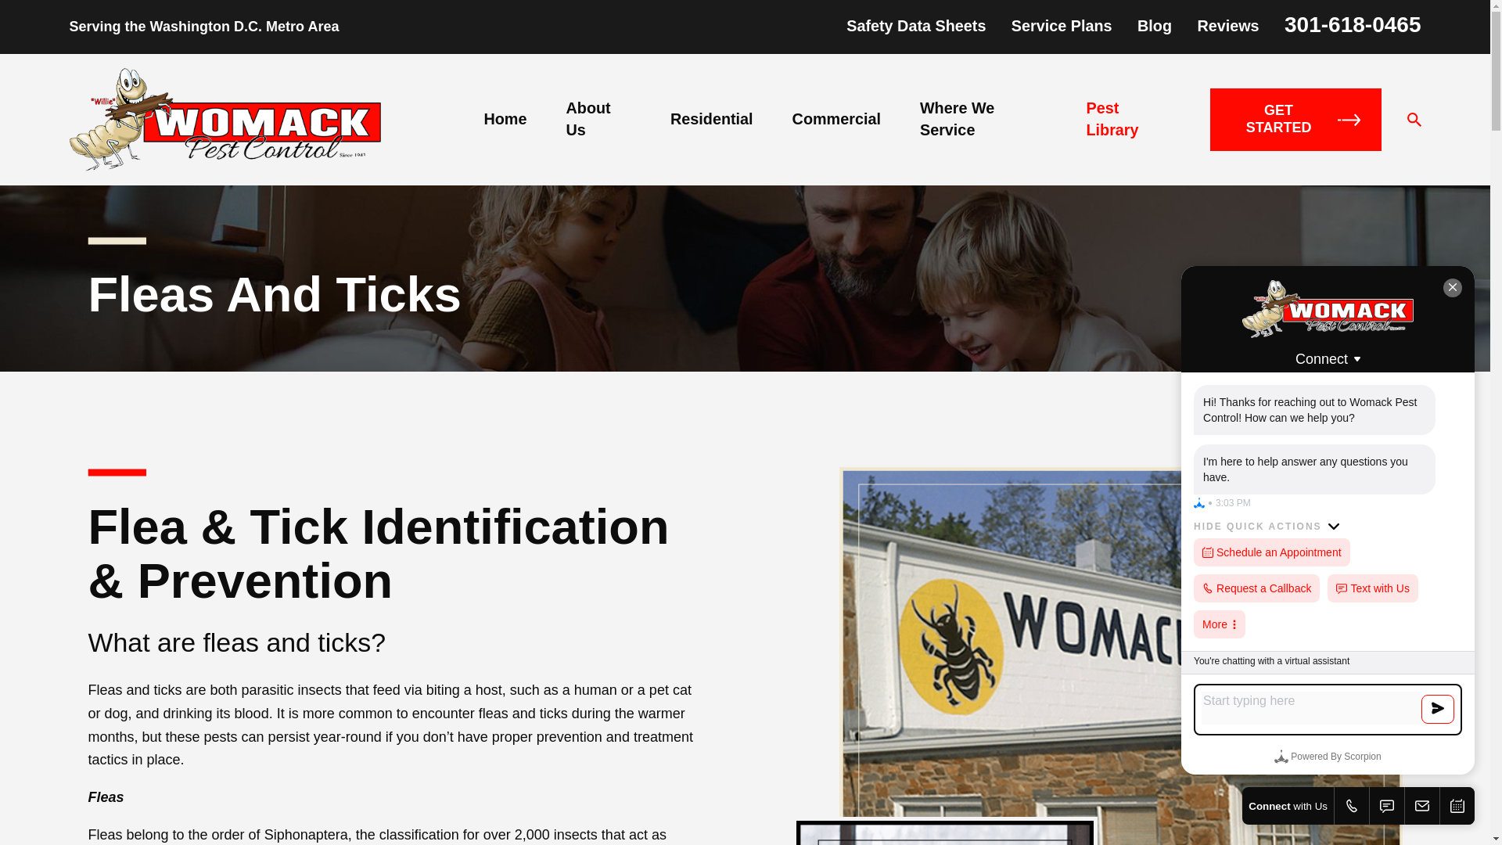 This screenshot has width=1502, height=845. What do you see at coordinates (712, 119) in the screenshot?
I see `Residential` at bounding box center [712, 119].